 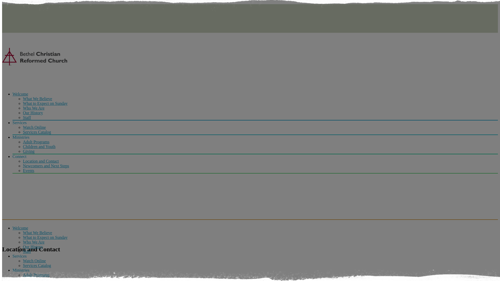 What do you see at coordinates (27, 251) in the screenshot?
I see `Staff` at bounding box center [27, 251].